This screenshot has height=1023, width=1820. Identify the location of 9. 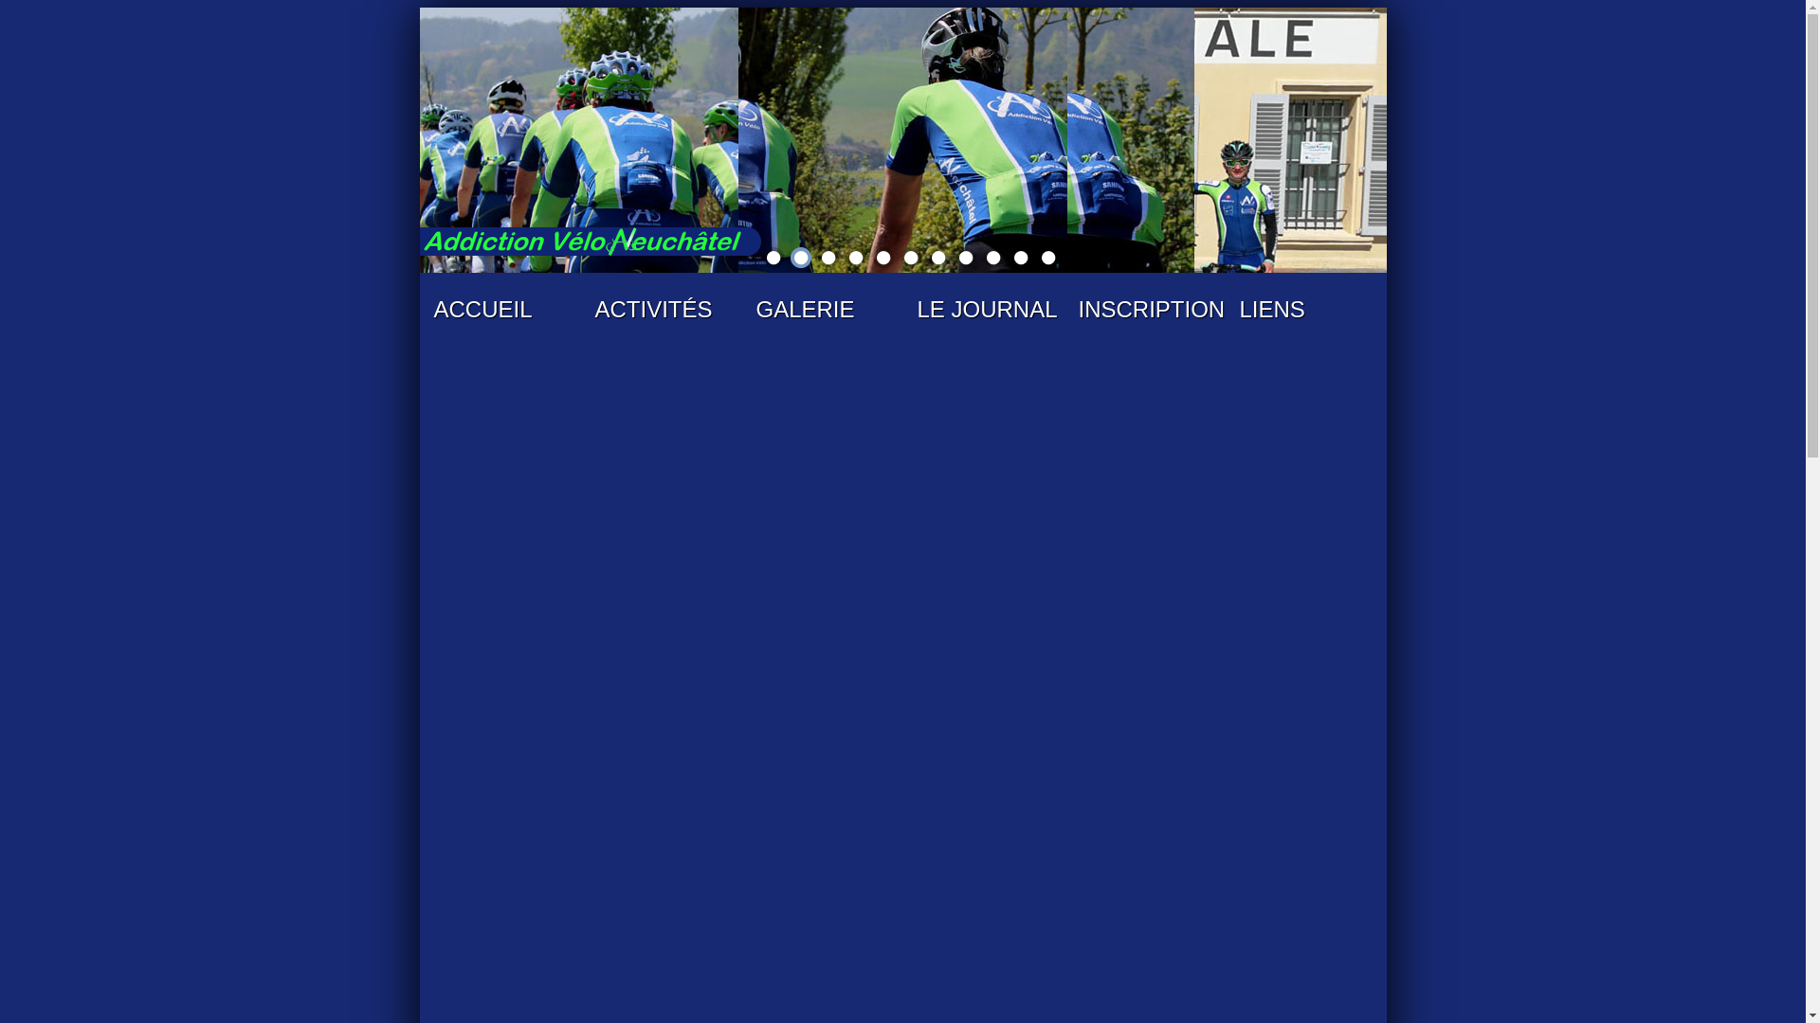
(993, 258).